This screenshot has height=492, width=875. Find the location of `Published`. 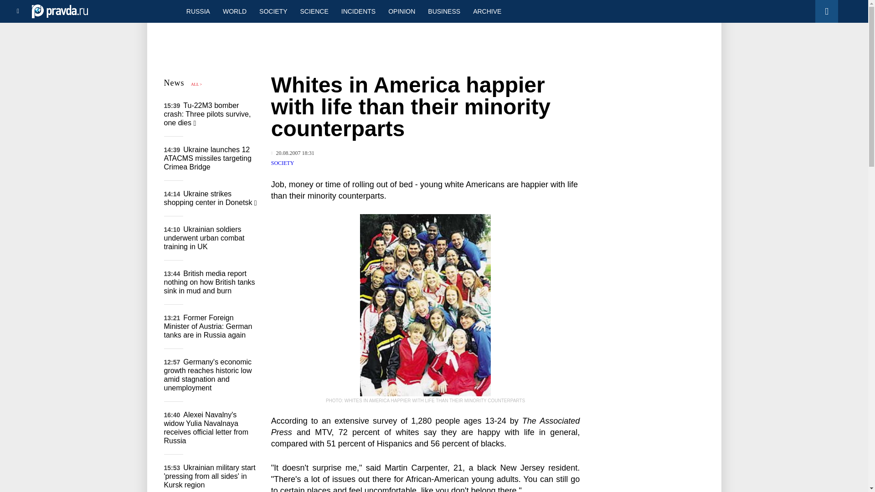

Published is located at coordinates (293, 153).